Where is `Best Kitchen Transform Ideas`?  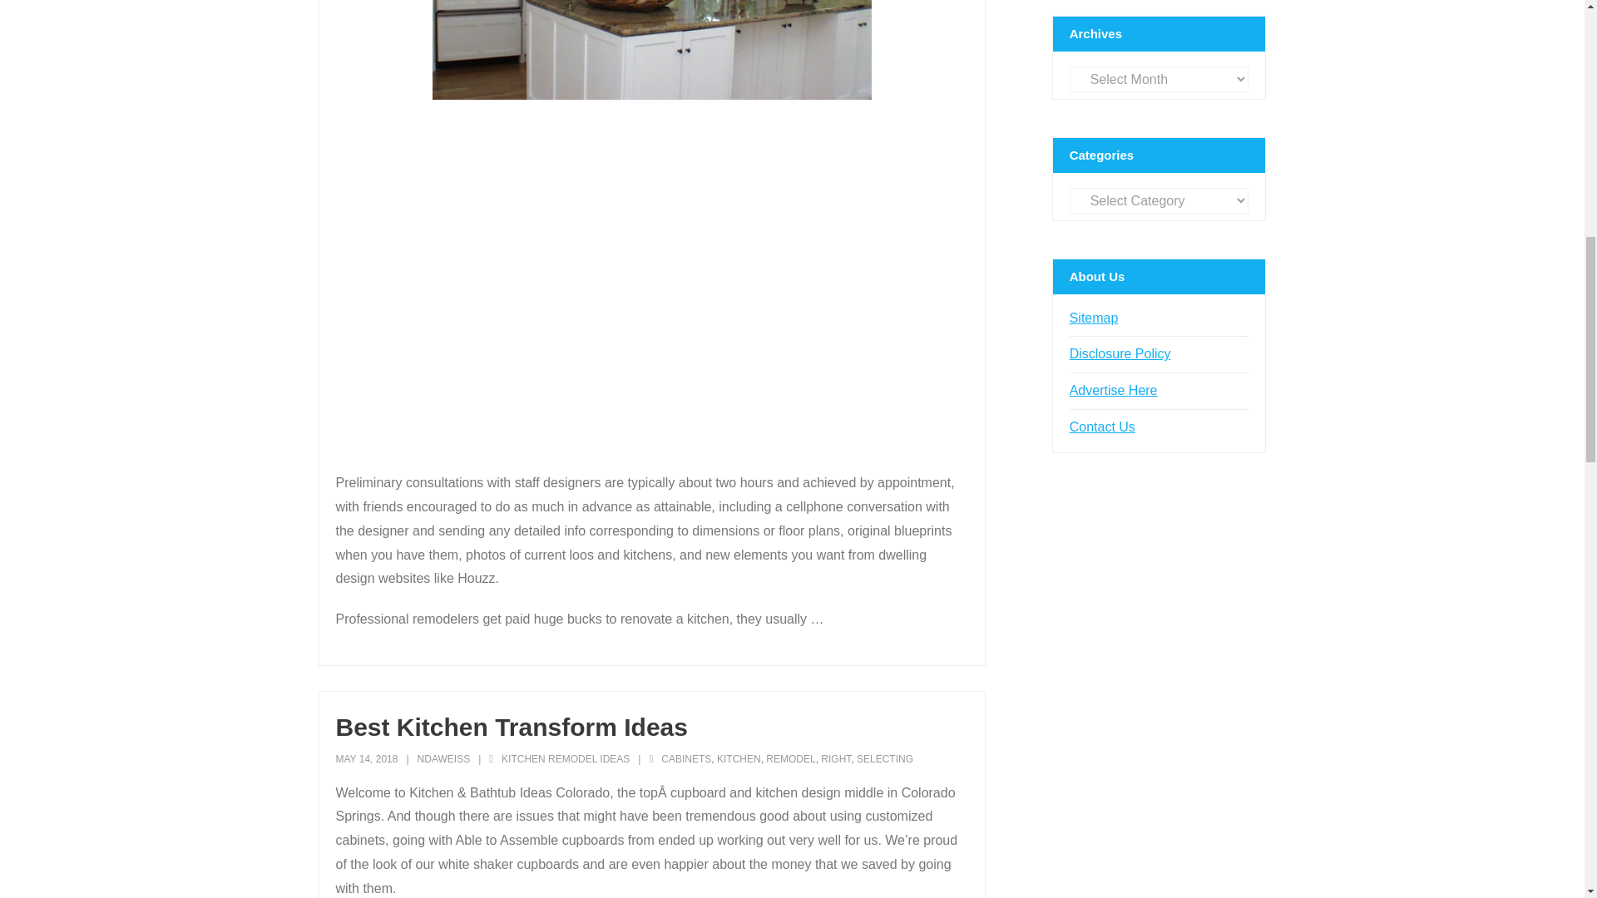
Best Kitchen Transform Ideas is located at coordinates (366, 759).